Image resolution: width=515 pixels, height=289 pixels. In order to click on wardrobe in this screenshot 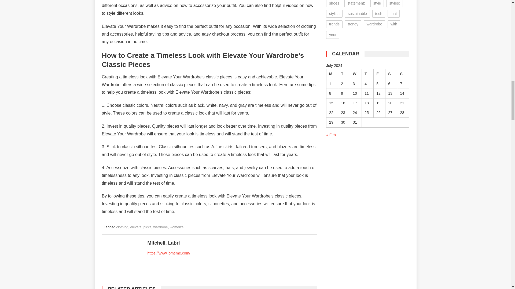, I will do `click(160, 227)`.